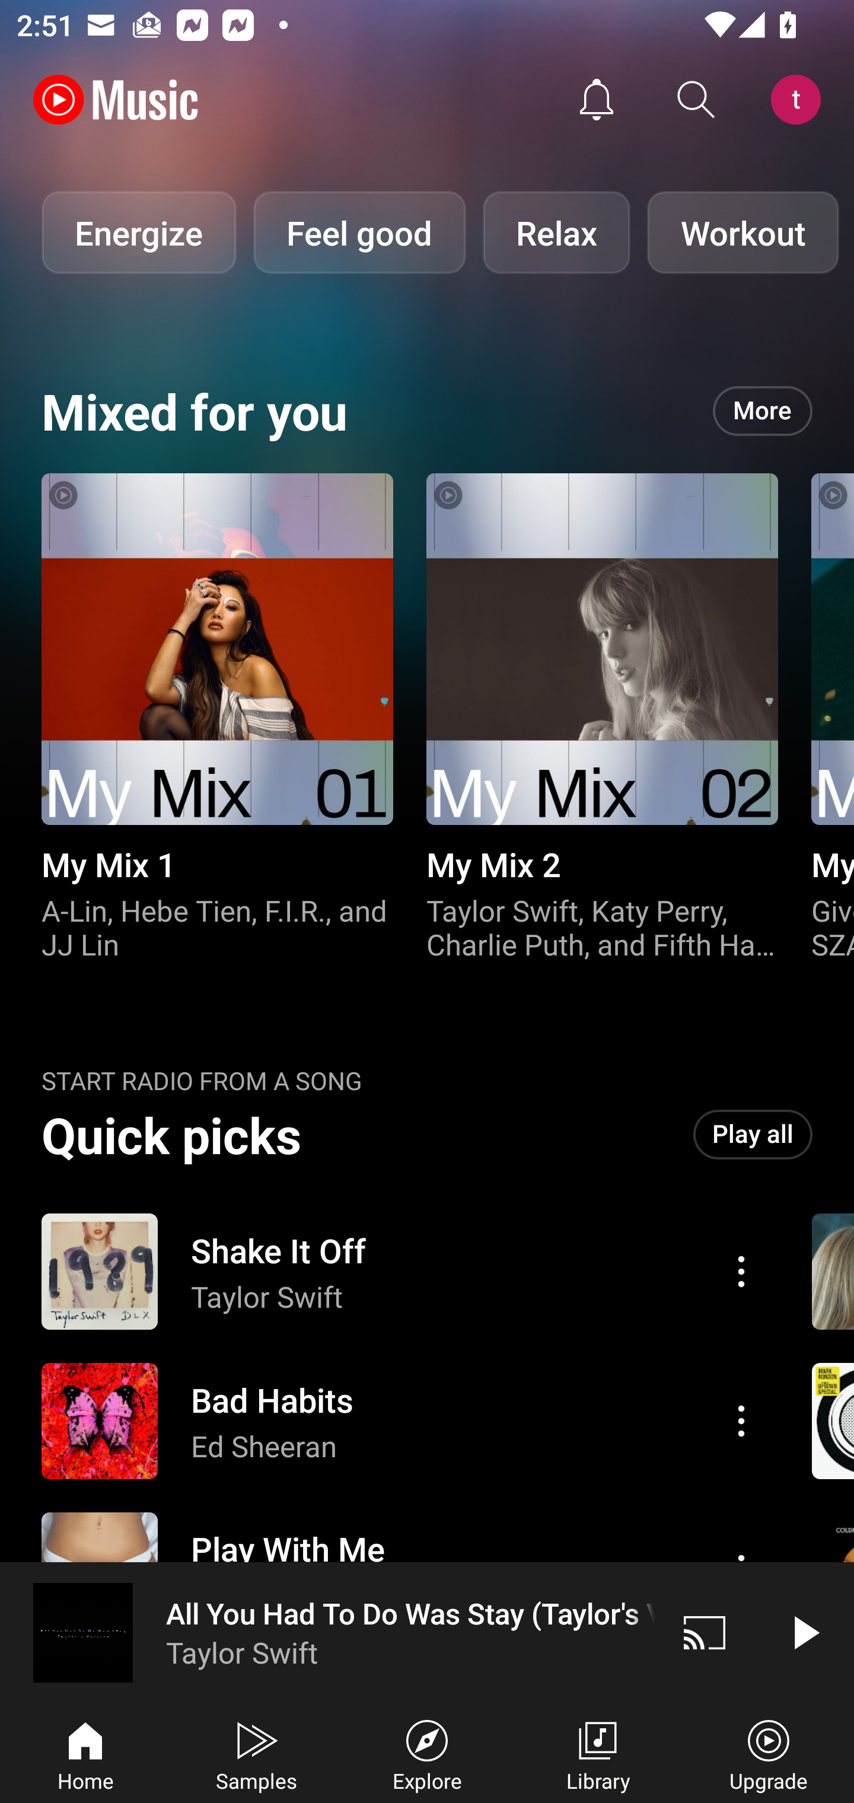 Image resolution: width=854 pixels, height=1803 pixels. Describe the element at coordinates (705, 1632) in the screenshot. I see `Cast. Disconnected` at that location.